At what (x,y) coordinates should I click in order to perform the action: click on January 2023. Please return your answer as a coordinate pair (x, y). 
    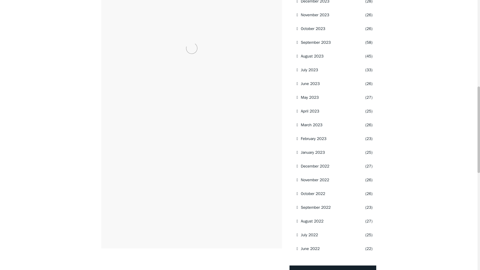
    Looking at the image, I should click on (326, 152).